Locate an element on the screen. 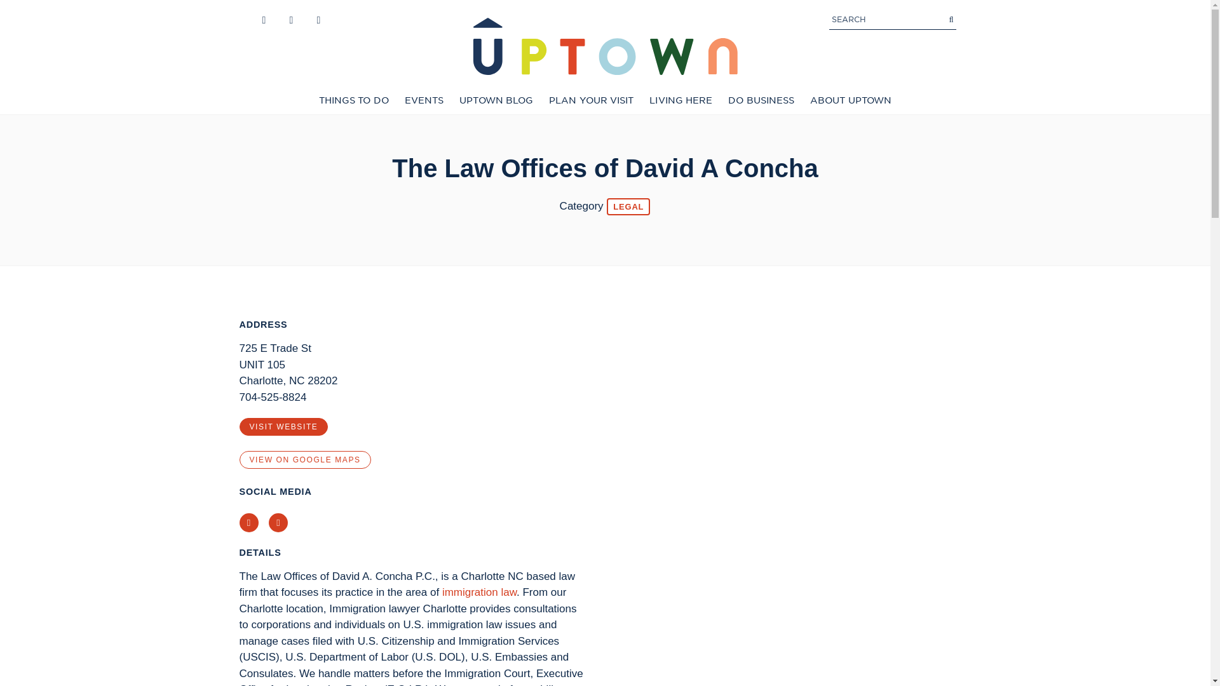  LIVING HERE is located at coordinates (680, 100).